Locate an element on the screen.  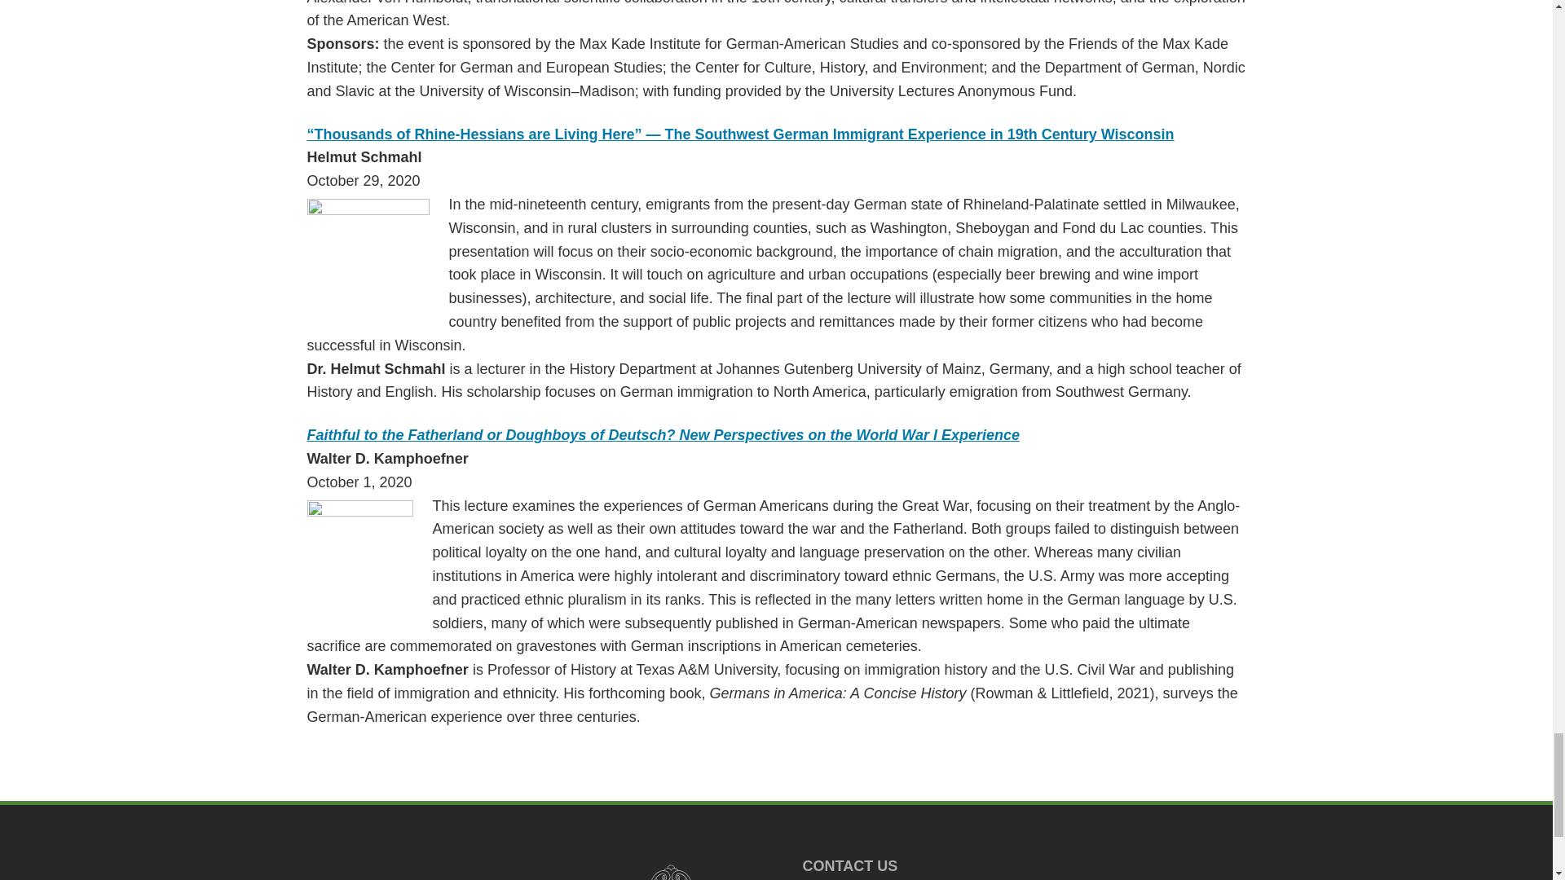
University logo that links to main university website is located at coordinates (668, 869).